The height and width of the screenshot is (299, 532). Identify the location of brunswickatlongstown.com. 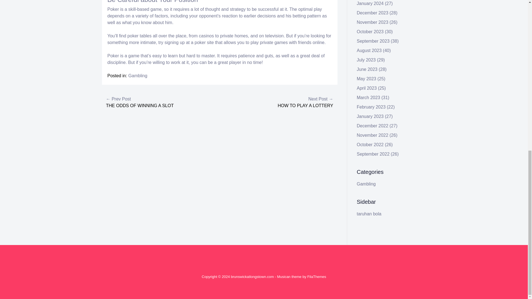
(252, 277).